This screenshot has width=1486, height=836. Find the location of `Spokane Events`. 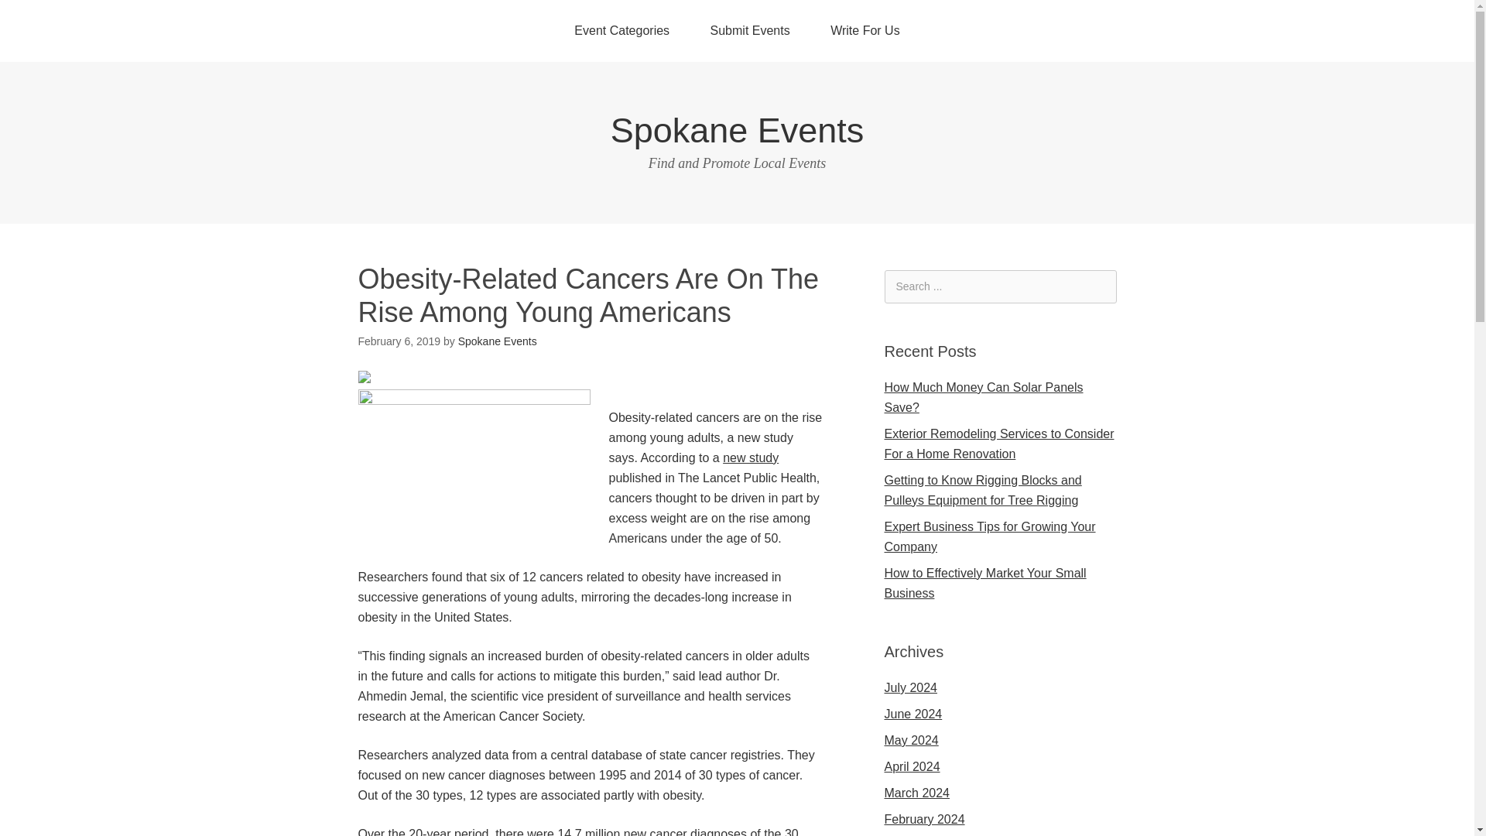

Spokane Events is located at coordinates (738, 130).